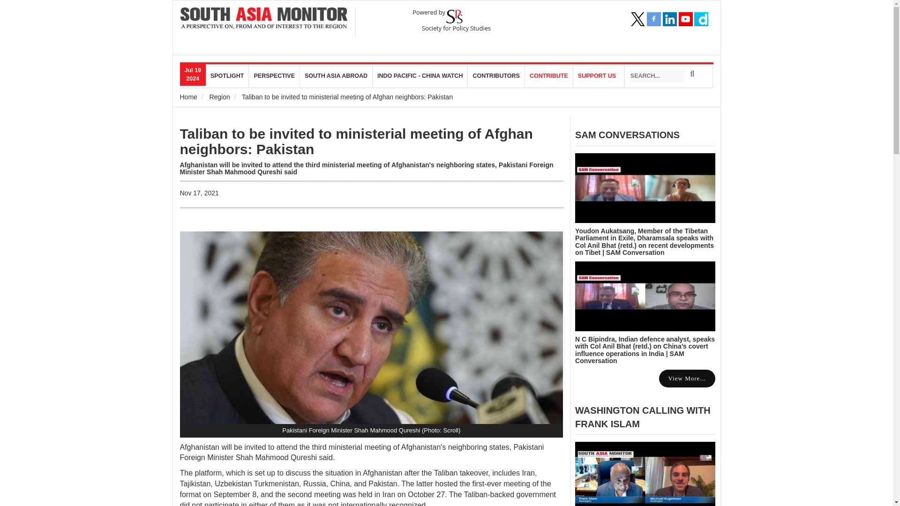 This screenshot has height=506, width=900. What do you see at coordinates (227, 76) in the screenshot?
I see `SPOTLIGHT` at bounding box center [227, 76].